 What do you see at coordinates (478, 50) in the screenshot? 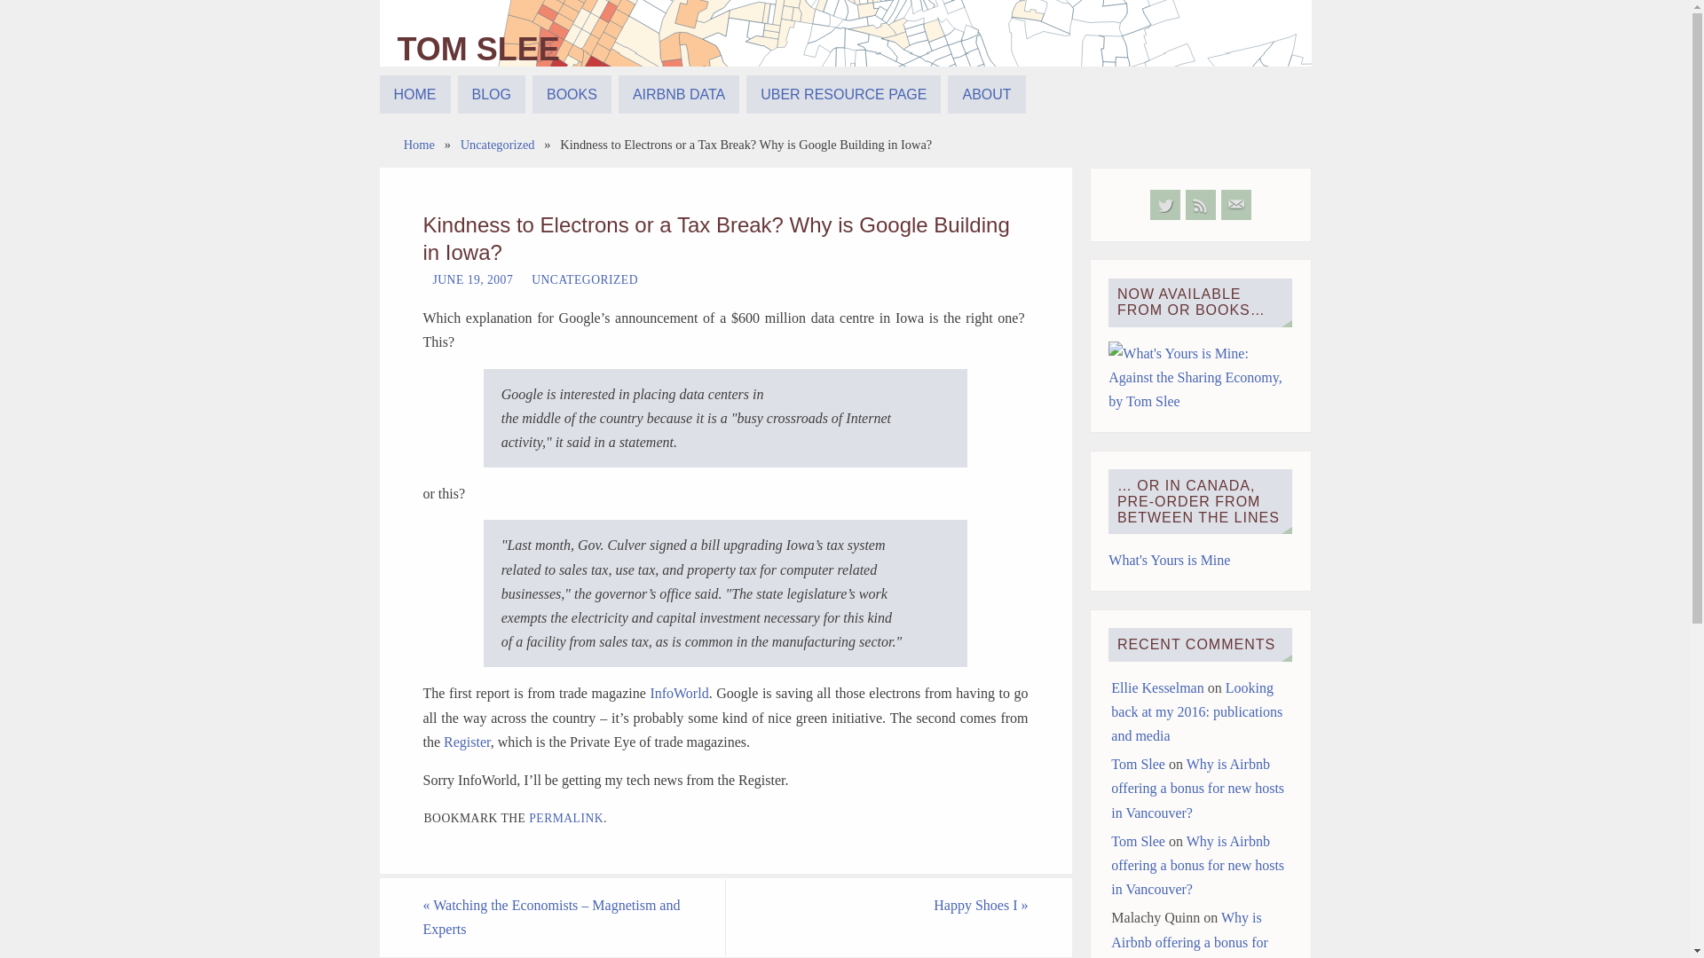
I see `TOM SLEE` at bounding box center [478, 50].